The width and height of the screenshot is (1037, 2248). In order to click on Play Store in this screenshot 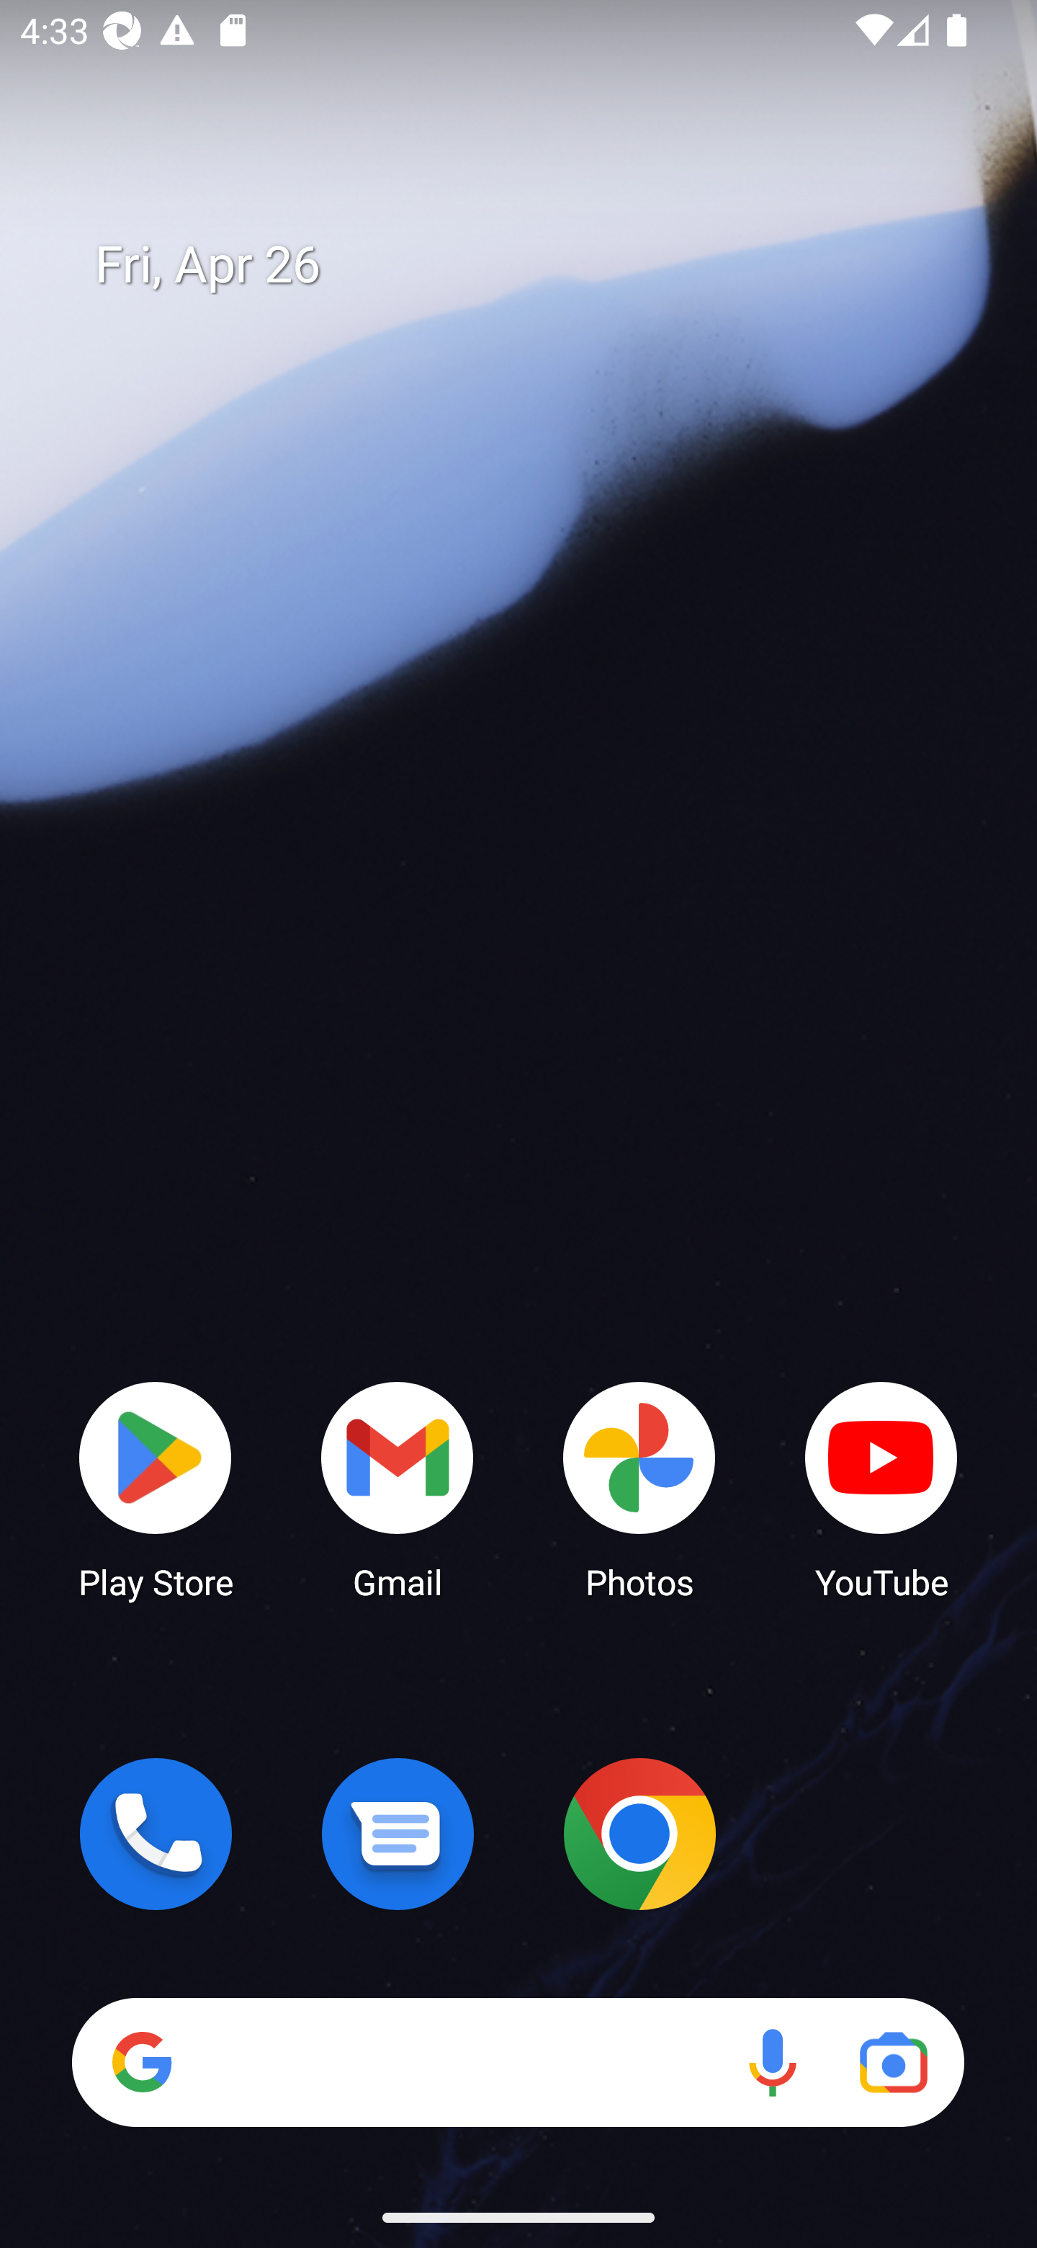, I will do `click(156, 1489)`.